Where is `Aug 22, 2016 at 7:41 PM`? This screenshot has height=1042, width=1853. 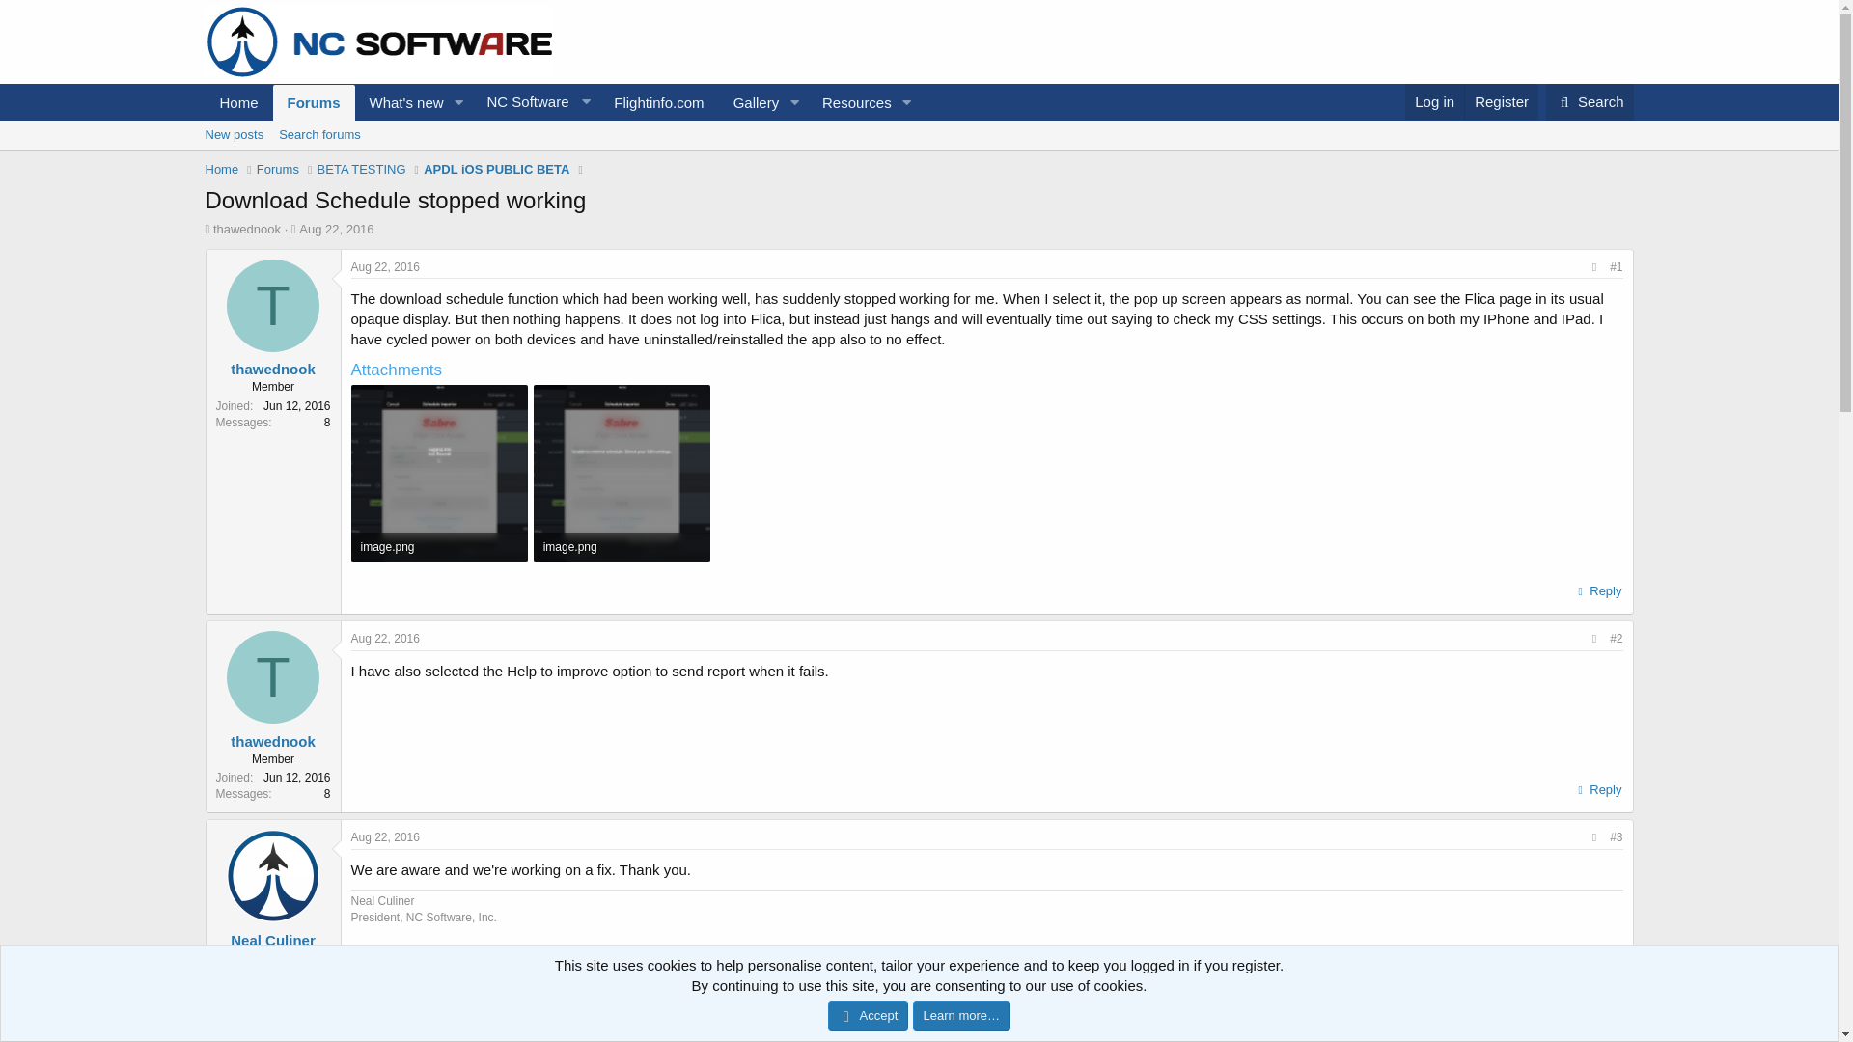 Aug 22, 2016 at 7:41 PM is located at coordinates (386, 267).